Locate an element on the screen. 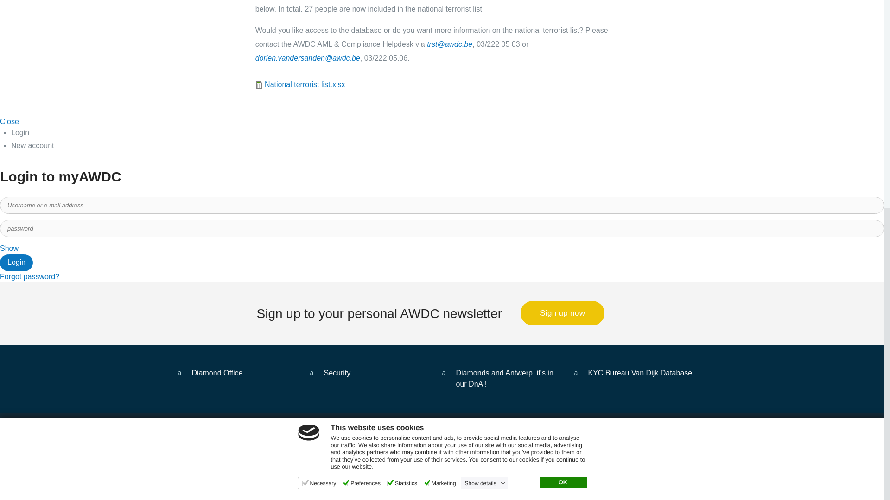  Login is located at coordinates (17, 262).